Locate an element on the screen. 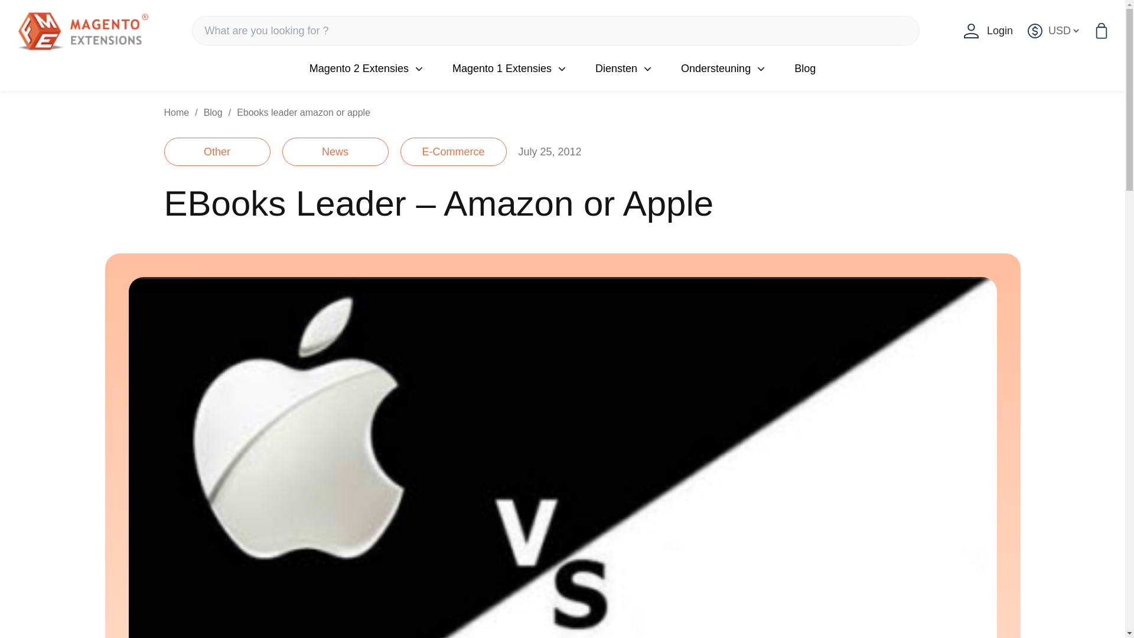 Image resolution: width=1134 pixels, height=638 pixels. Ondersteuning is located at coordinates (716, 68).